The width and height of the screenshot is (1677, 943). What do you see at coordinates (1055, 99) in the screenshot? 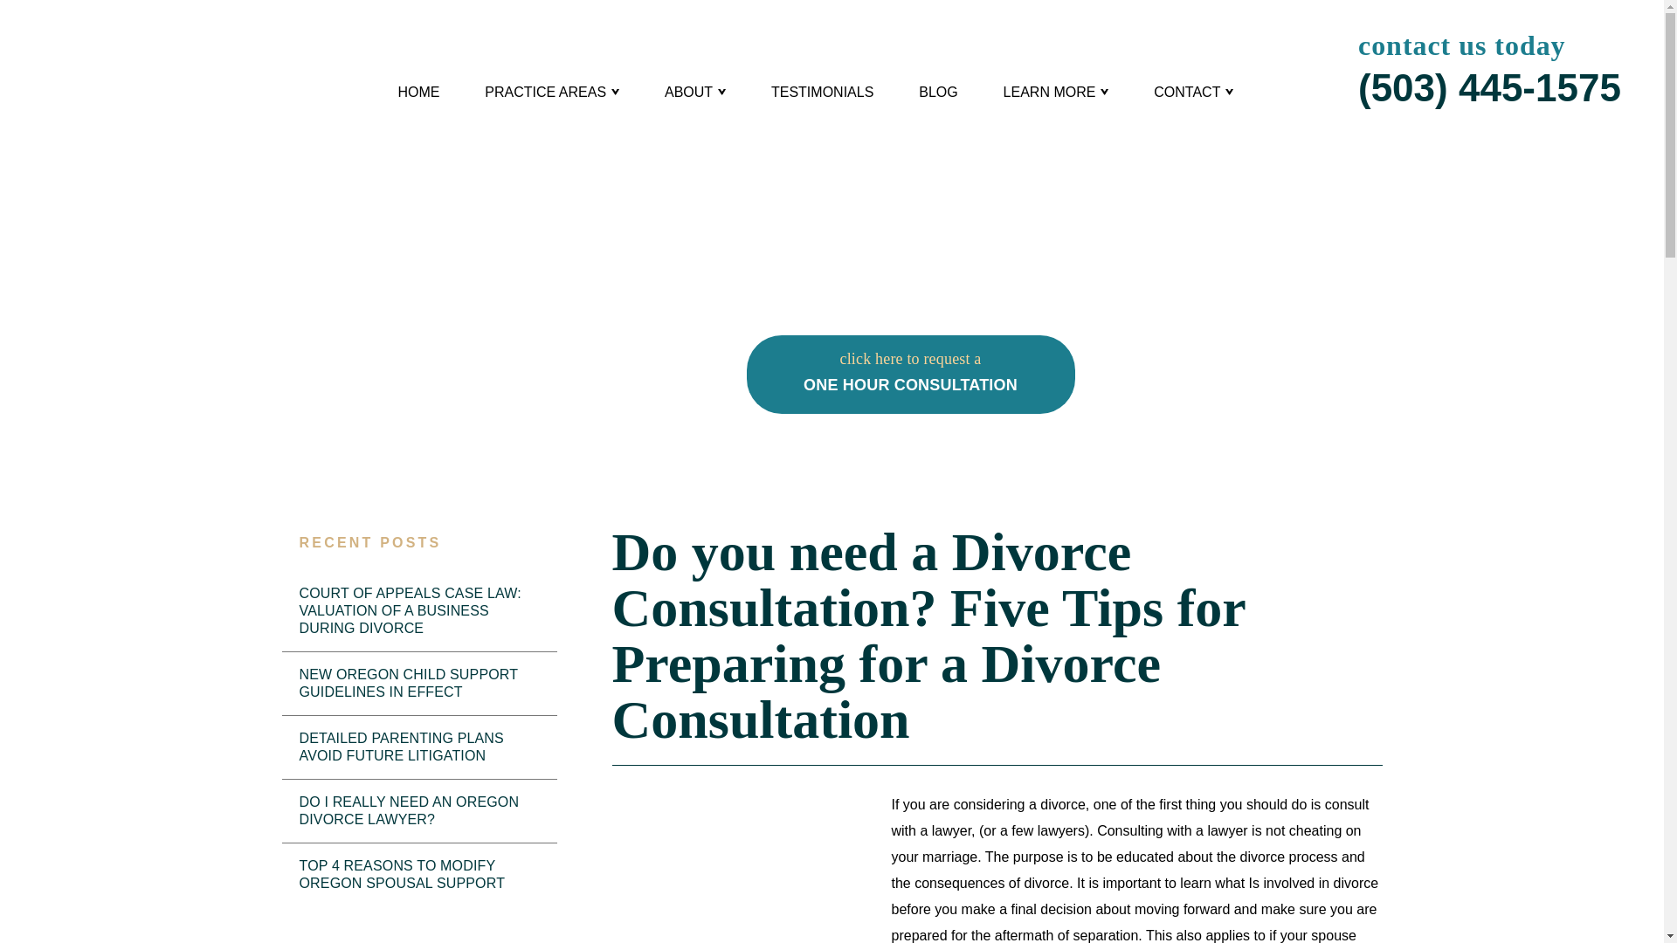
I see `ABOUT` at bounding box center [1055, 99].